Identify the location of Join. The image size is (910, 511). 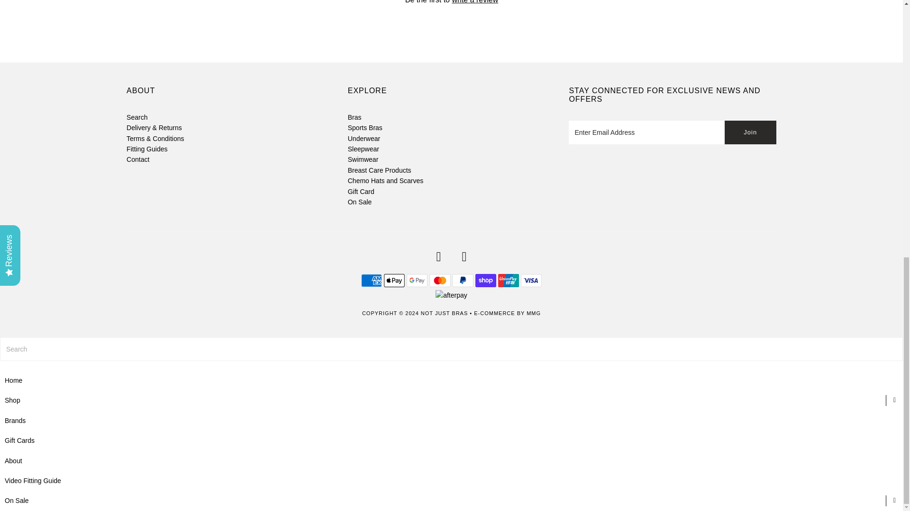
(750, 132).